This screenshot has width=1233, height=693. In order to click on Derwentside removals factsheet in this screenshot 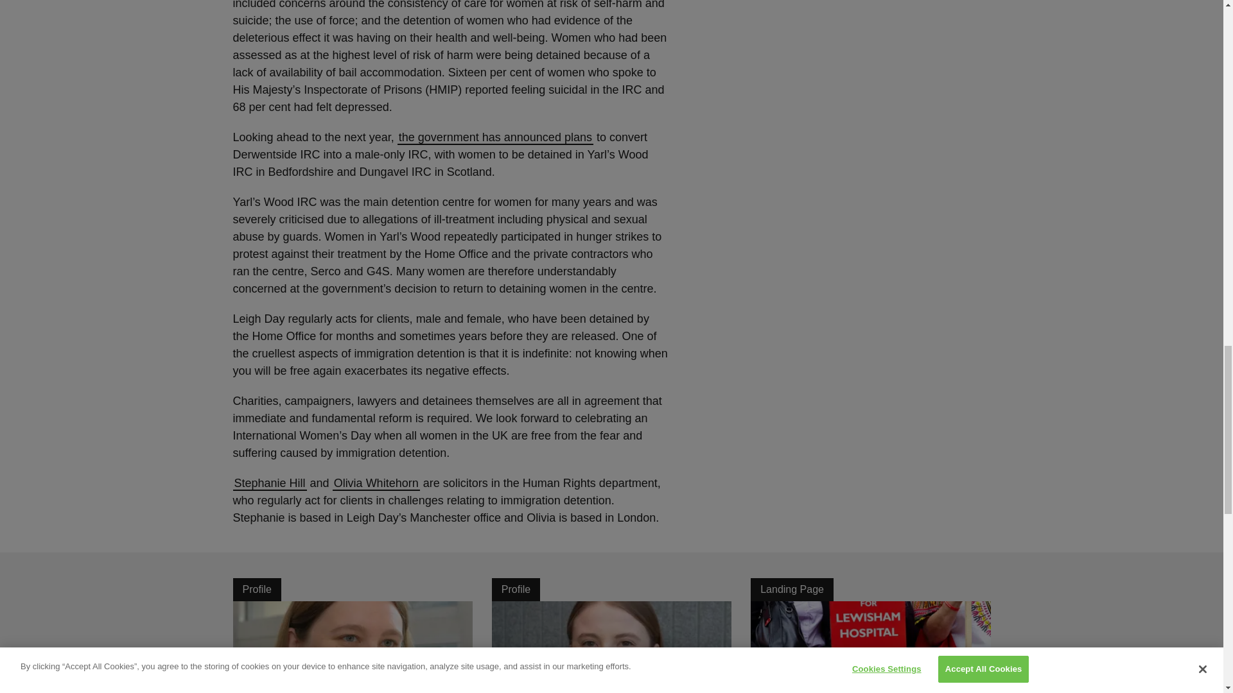, I will do `click(494, 137)`.